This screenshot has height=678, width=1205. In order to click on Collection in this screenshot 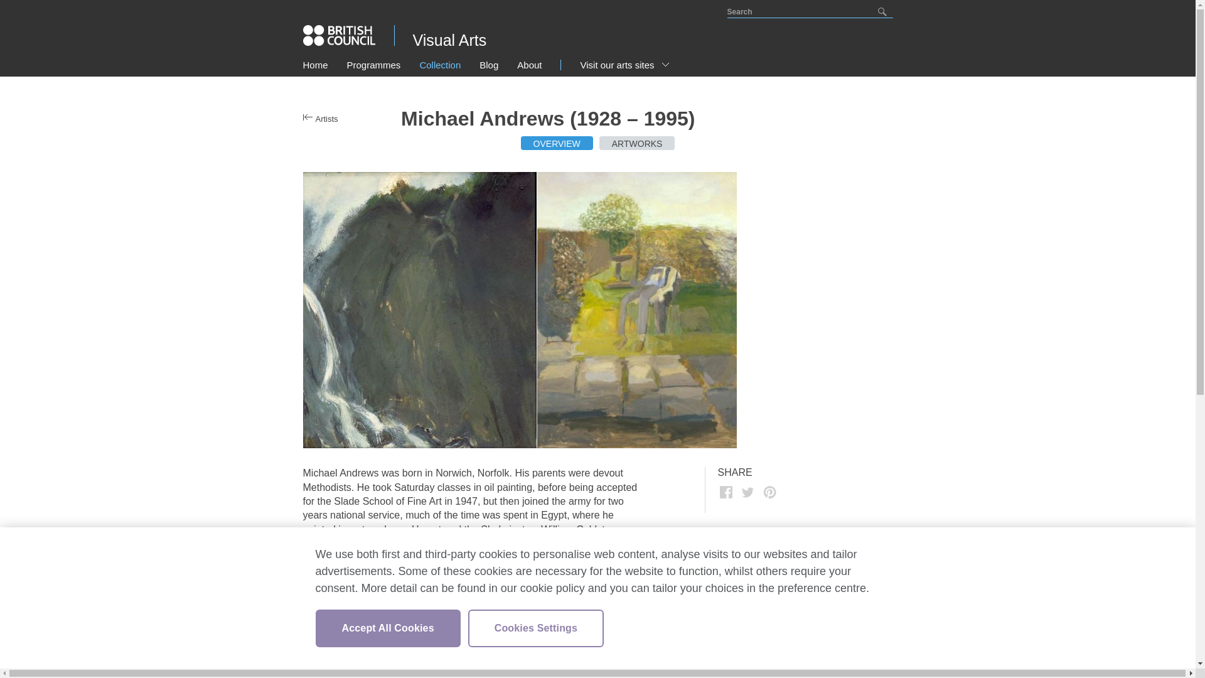, I will do `click(439, 65)`.